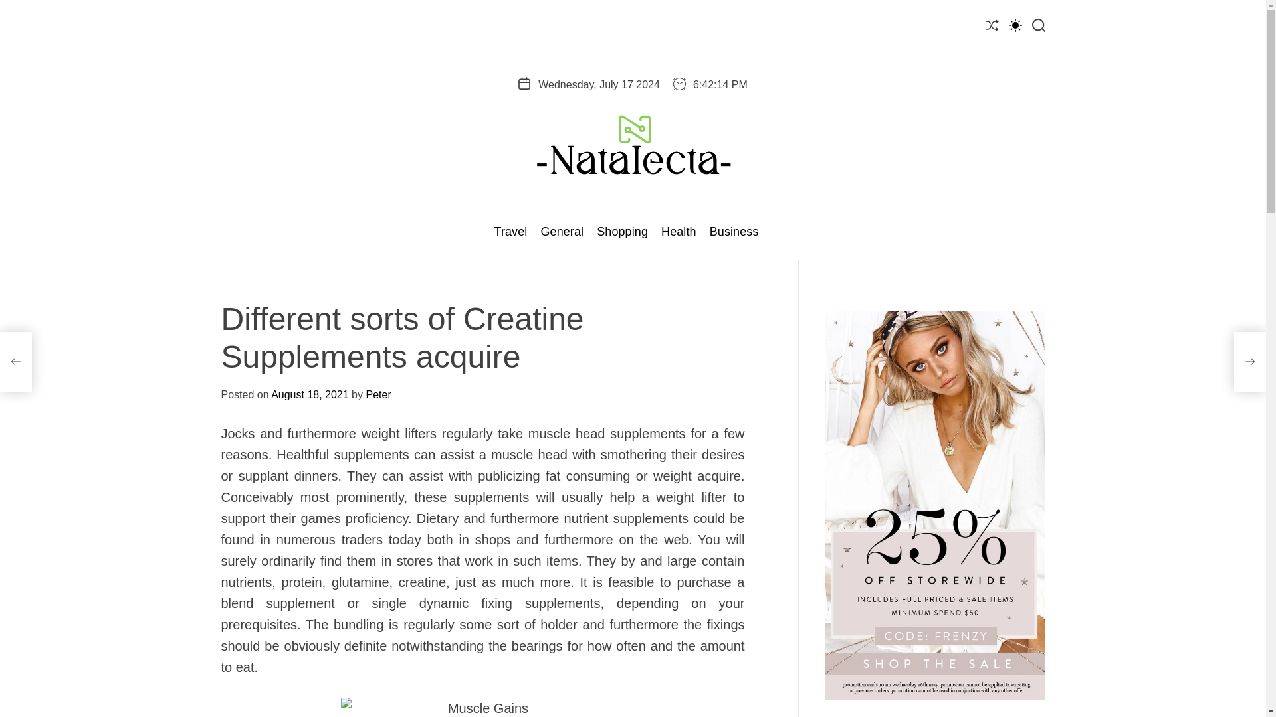 Image resolution: width=1276 pixels, height=717 pixels. Describe the element at coordinates (622, 232) in the screenshot. I see `Shopping` at that location.